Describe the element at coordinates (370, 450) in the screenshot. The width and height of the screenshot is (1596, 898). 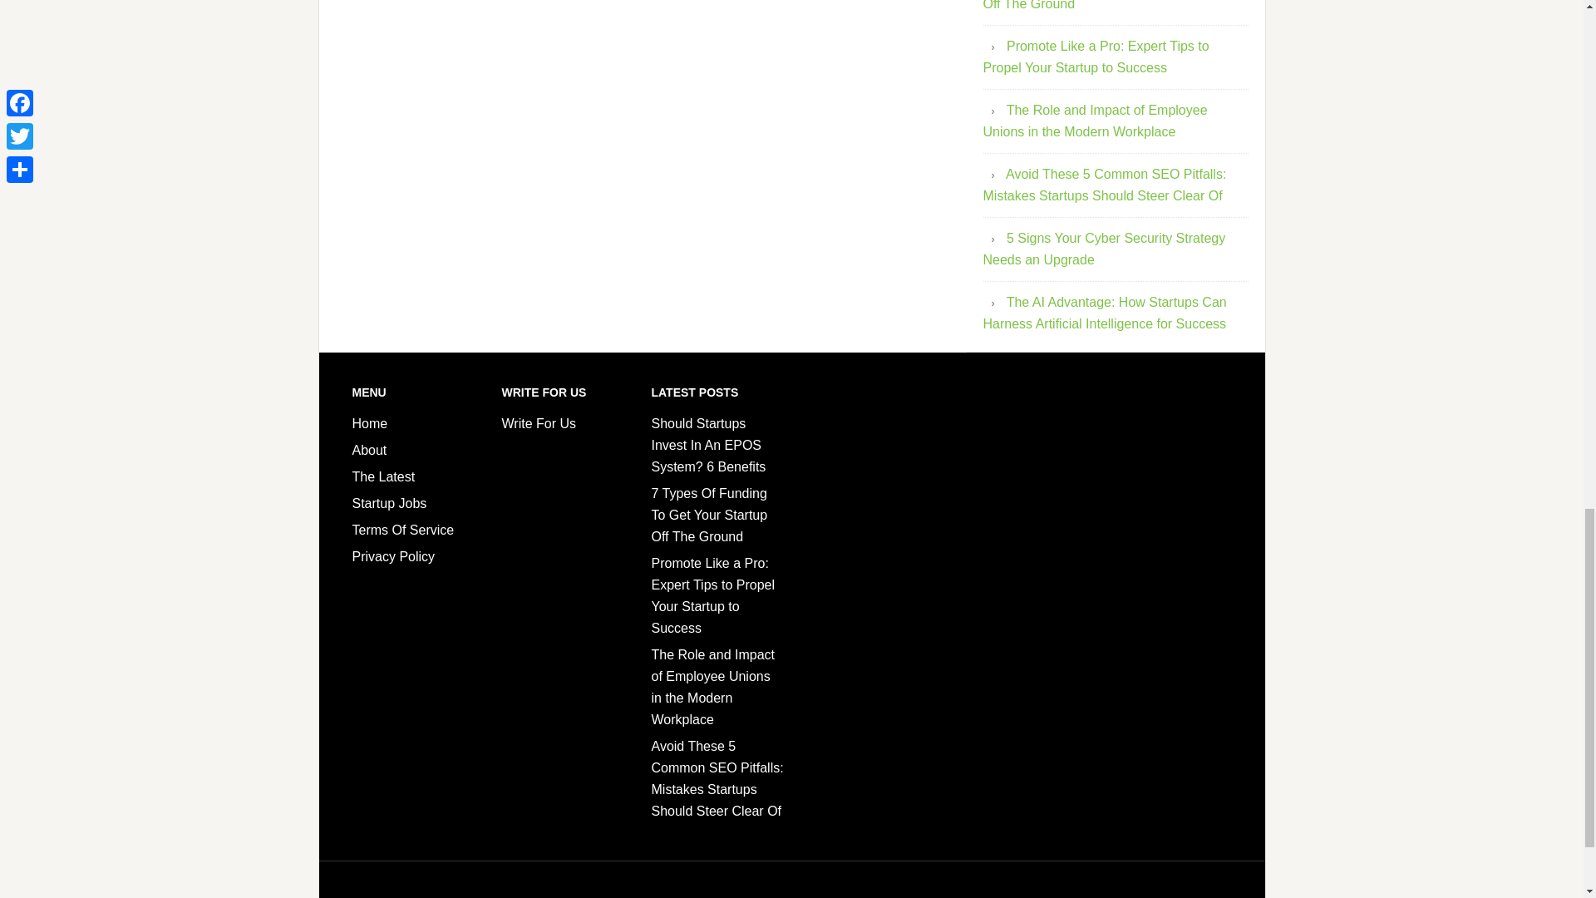
I see `About` at that location.